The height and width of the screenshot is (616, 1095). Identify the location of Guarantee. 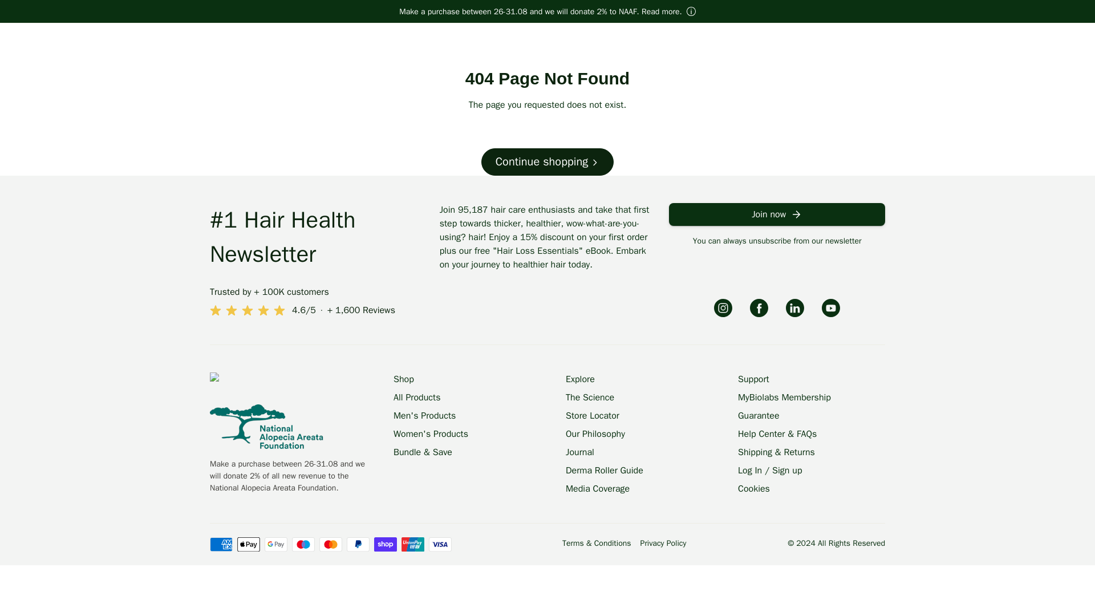
(759, 415).